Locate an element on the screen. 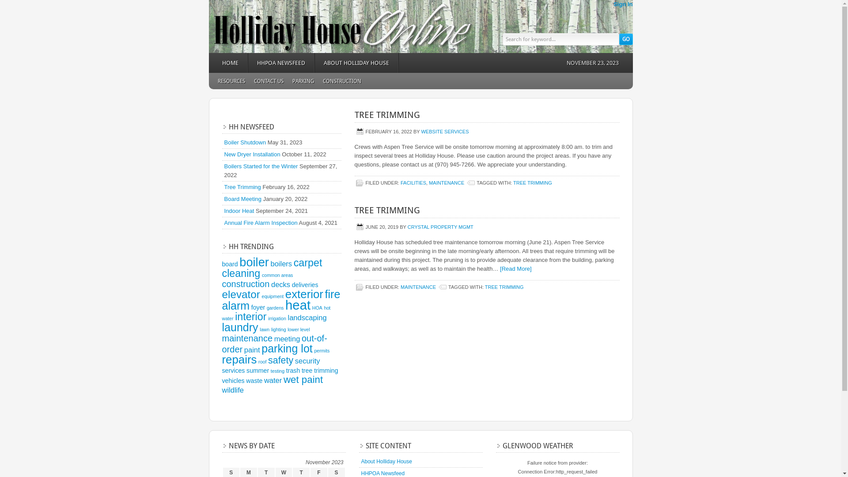 Image resolution: width=848 pixels, height=477 pixels. New Dryer Installation is located at coordinates (253, 155).